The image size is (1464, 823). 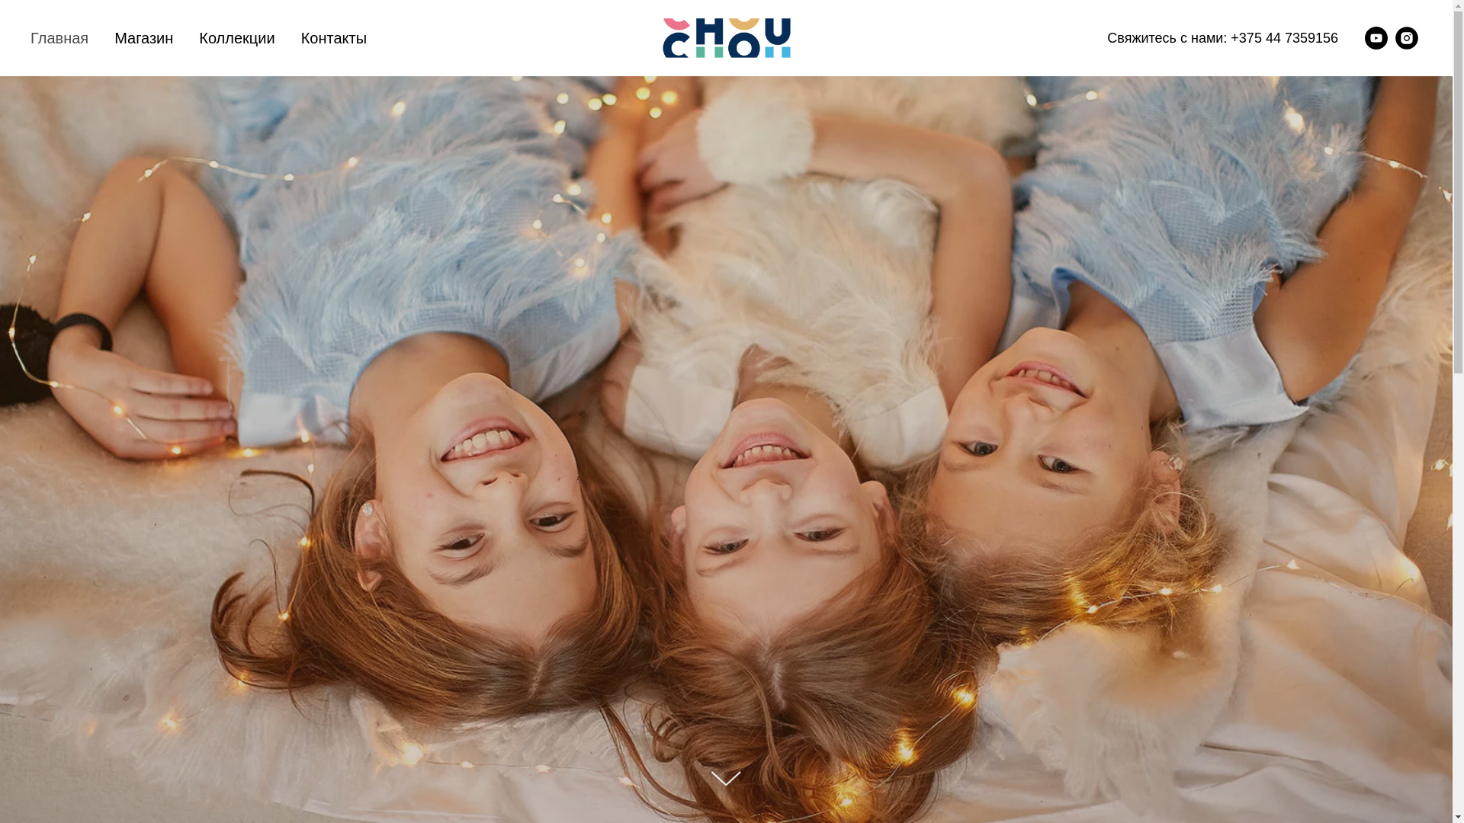 What do you see at coordinates (1284, 38) in the screenshot?
I see `+375 44 7359156` at bounding box center [1284, 38].